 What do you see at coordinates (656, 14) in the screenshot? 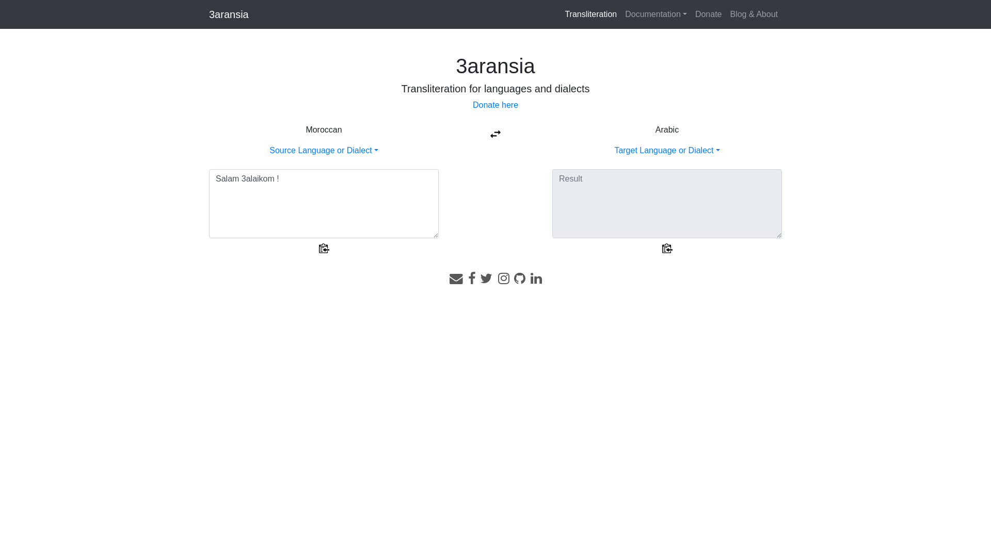
I see `Documentation` at bounding box center [656, 14].